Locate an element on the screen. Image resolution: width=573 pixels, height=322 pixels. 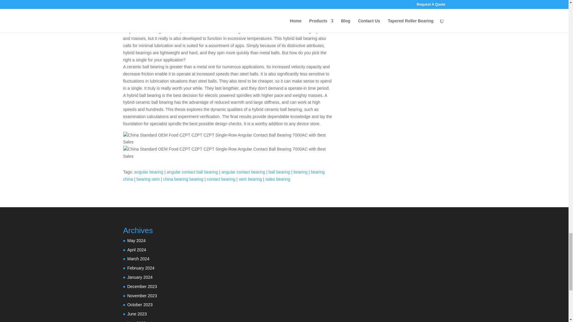
bearing is located at coordinates (301, 172).